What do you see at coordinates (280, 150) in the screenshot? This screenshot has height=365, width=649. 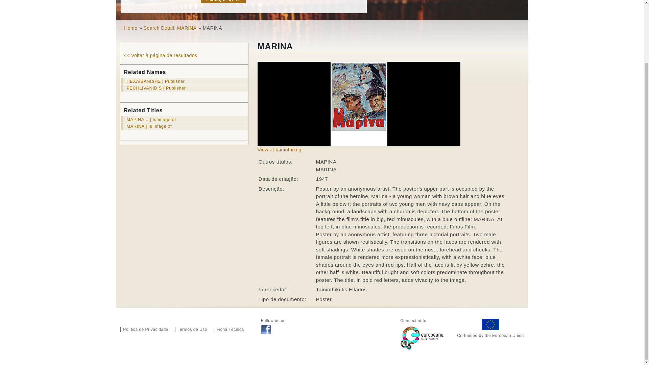 I see `View at tainiothiki.gr` at bounding box center [280, 150].